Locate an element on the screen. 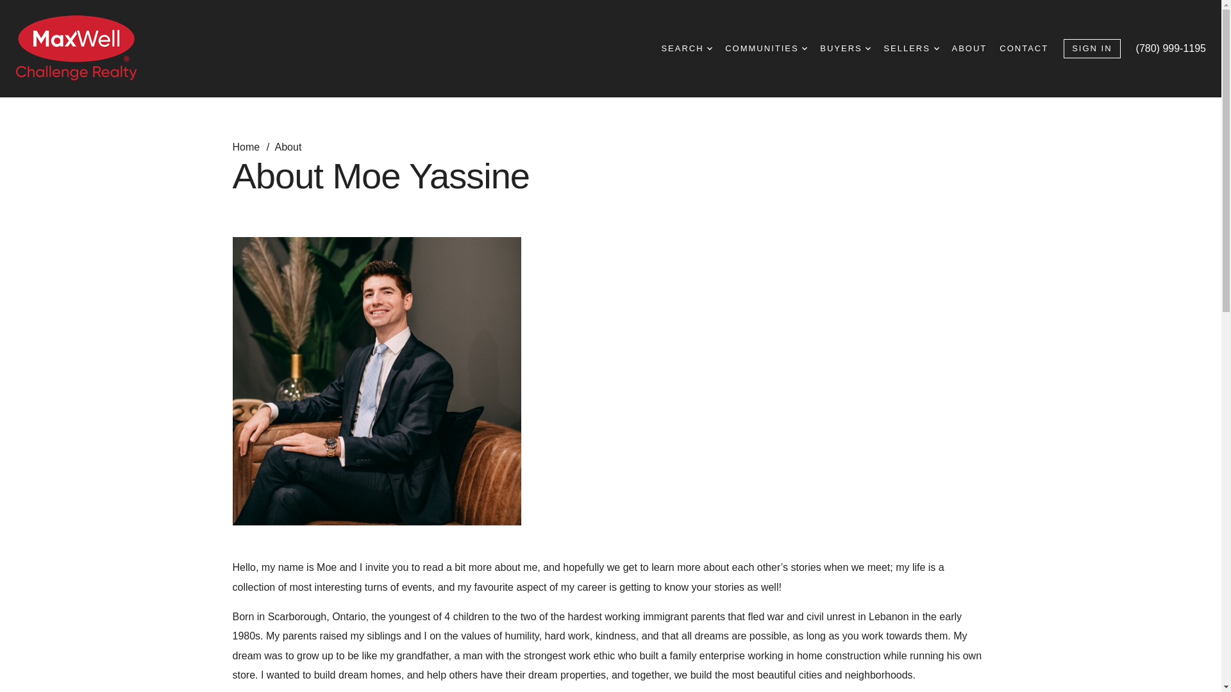 This screenshot has height=692, width=1231. DROPDOWN ARROW is located at coordinates (709, 49).